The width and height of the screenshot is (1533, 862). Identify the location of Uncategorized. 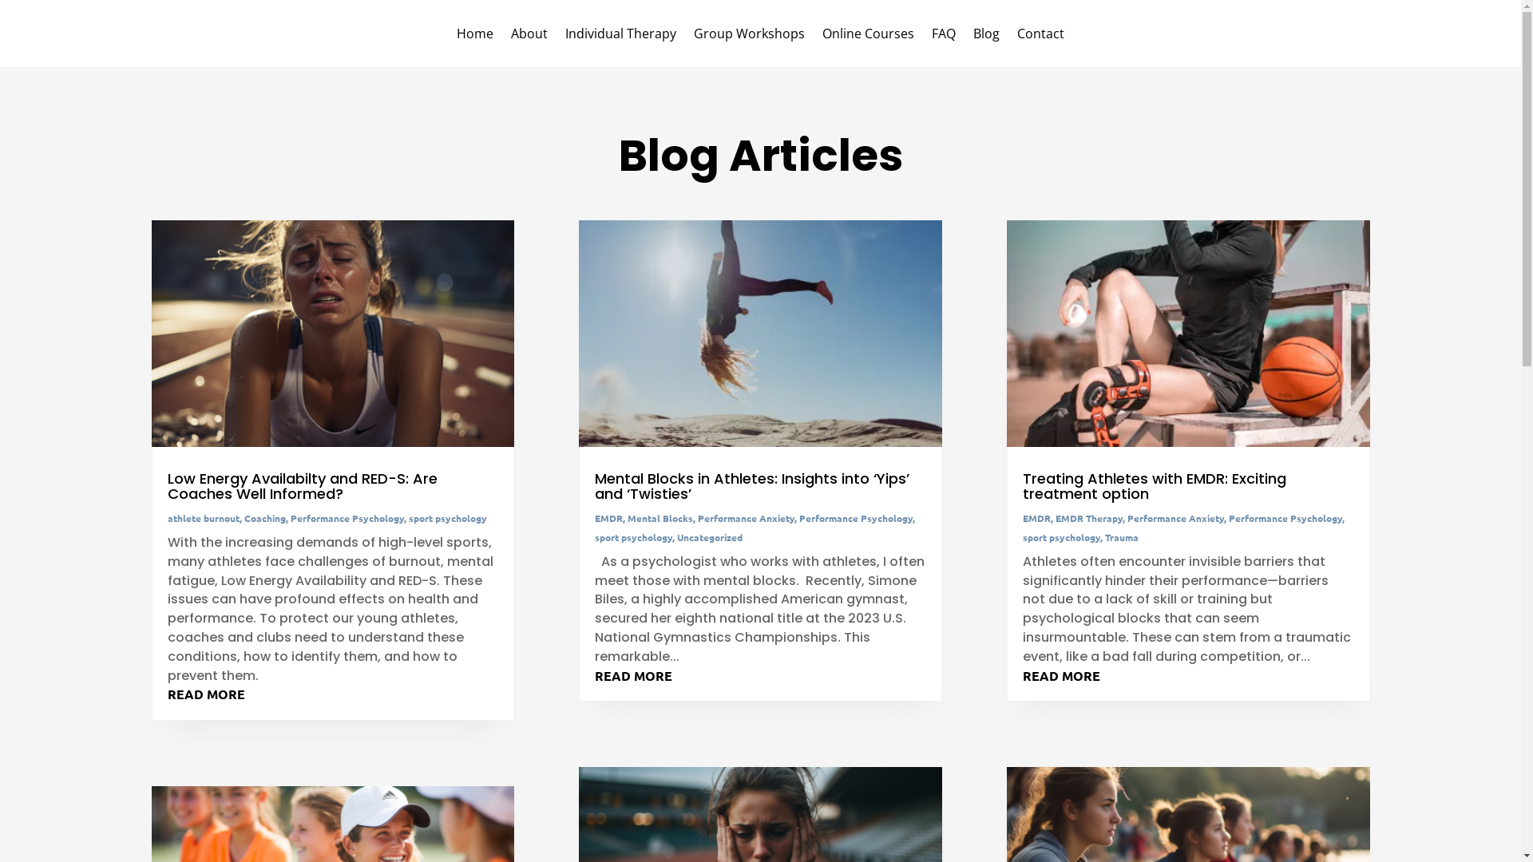
(710, 537).